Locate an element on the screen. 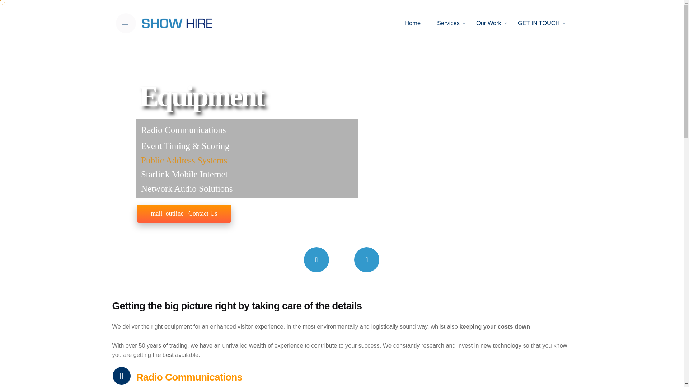 This screenshot has width=689, height=387. Services is located at coordinates (448, 23).